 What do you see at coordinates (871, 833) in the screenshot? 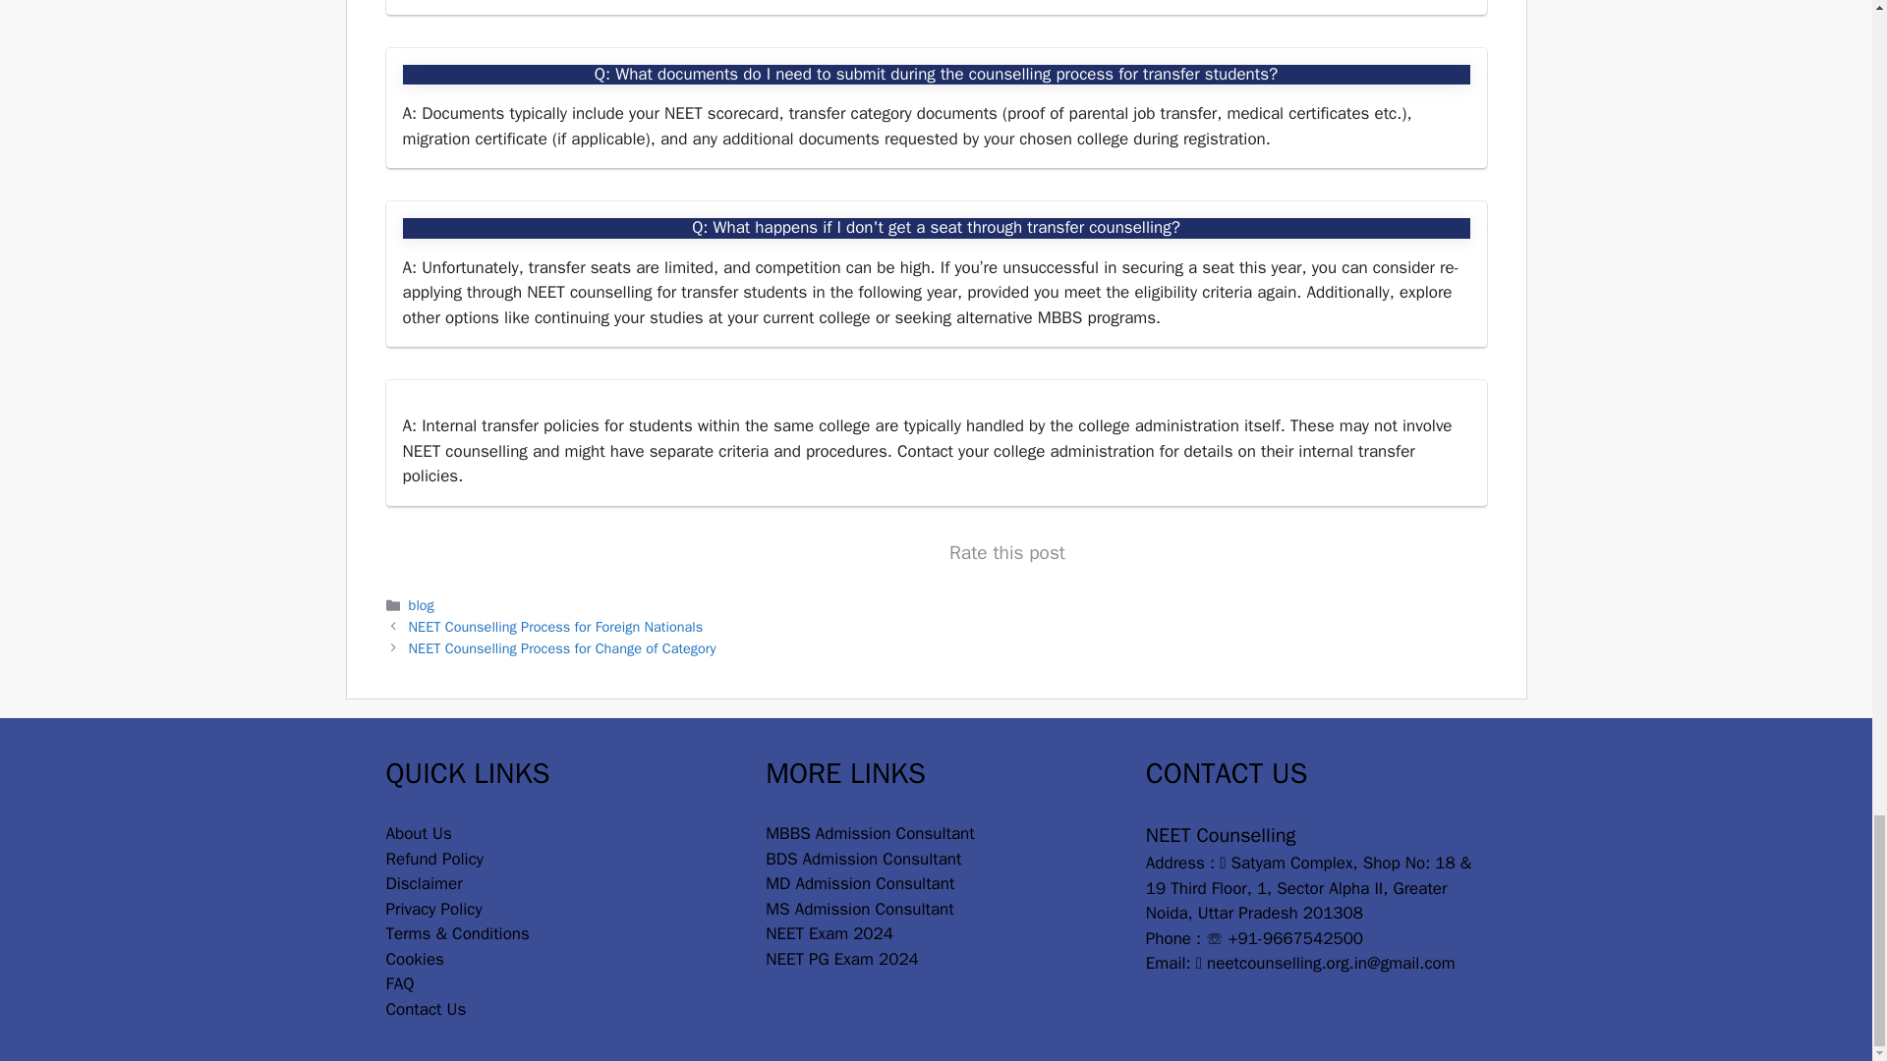
I see `MBBS Admission Consultant` at bounding box center [871, 833].